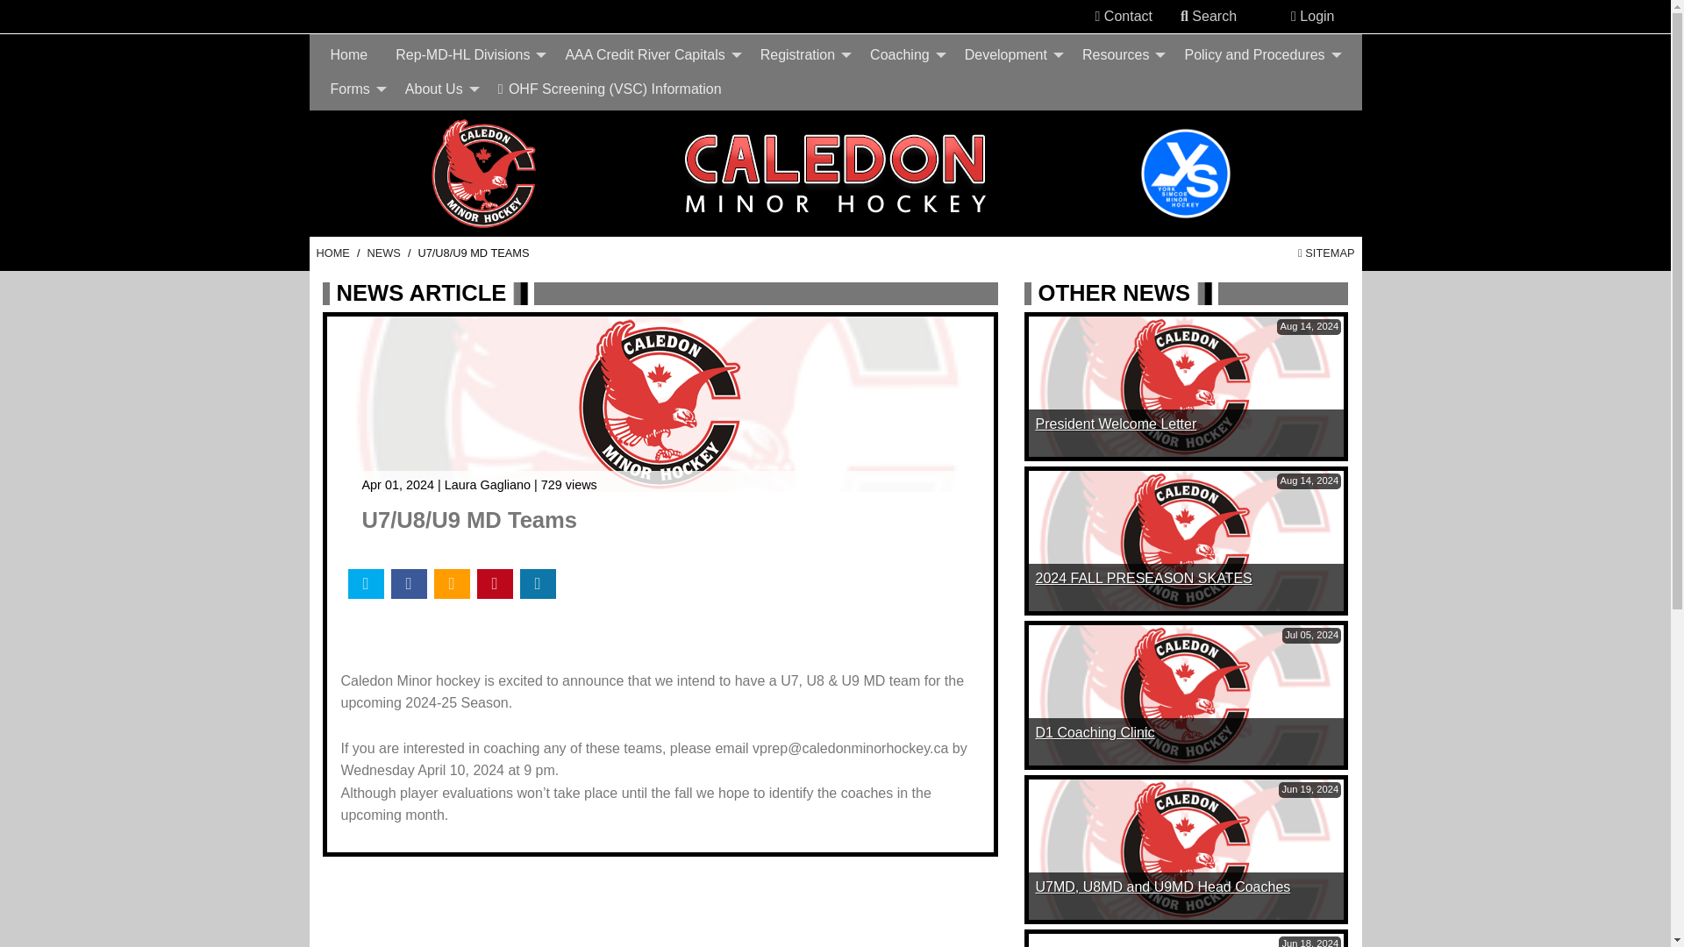 The height and width of the screenshot is (947, 1684). Describe the element at coordinates (466, 55) in the screenshot. I see `Rep-MD-HL Divisions` at that location.